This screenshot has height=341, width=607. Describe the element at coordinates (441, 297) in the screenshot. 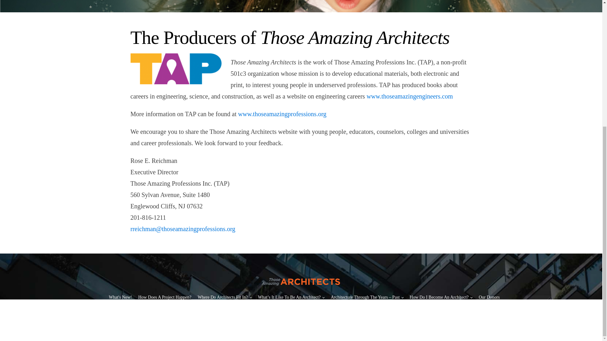

I see `How Do I Become An Architect?` at that location.